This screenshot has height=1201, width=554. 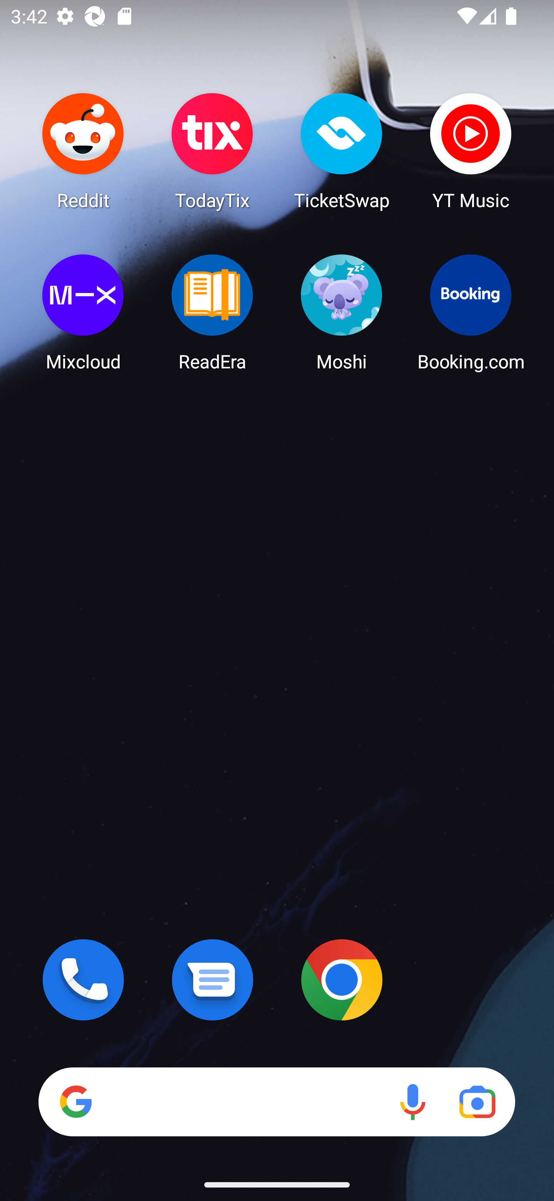 I want to click on Reddit, so click(x=83, y=151).